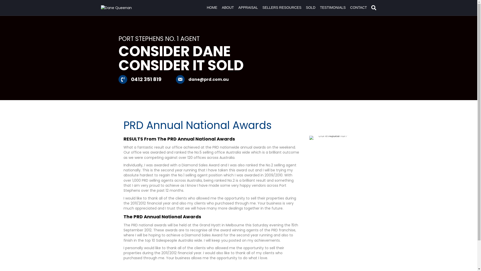 This screenshot has width=481, height=271. What do you see at coordinates (332, 138) in the screenshot?
I see `Dane-Queenan-Award` at bounding box center [332, 138].